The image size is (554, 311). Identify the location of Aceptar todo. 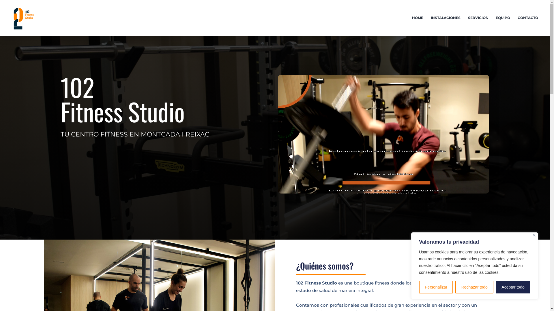
(513, 287).